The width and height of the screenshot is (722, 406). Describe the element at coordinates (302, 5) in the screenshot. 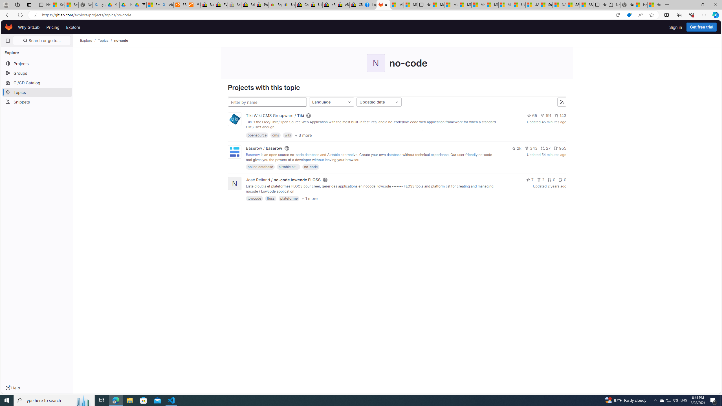

I see `Consumer Health Data Privacy Policy - eBay Inc.` at that location.